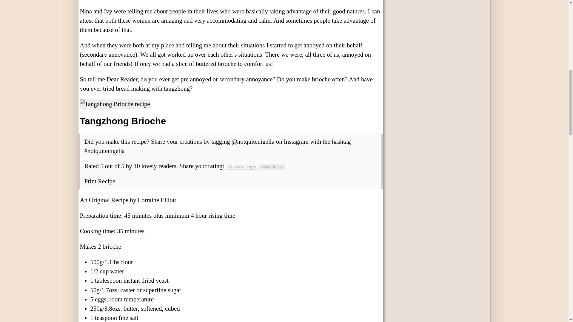  Describe the element at coordinates (272, 167) in the screenshot. I see `Save Rating` at that location.